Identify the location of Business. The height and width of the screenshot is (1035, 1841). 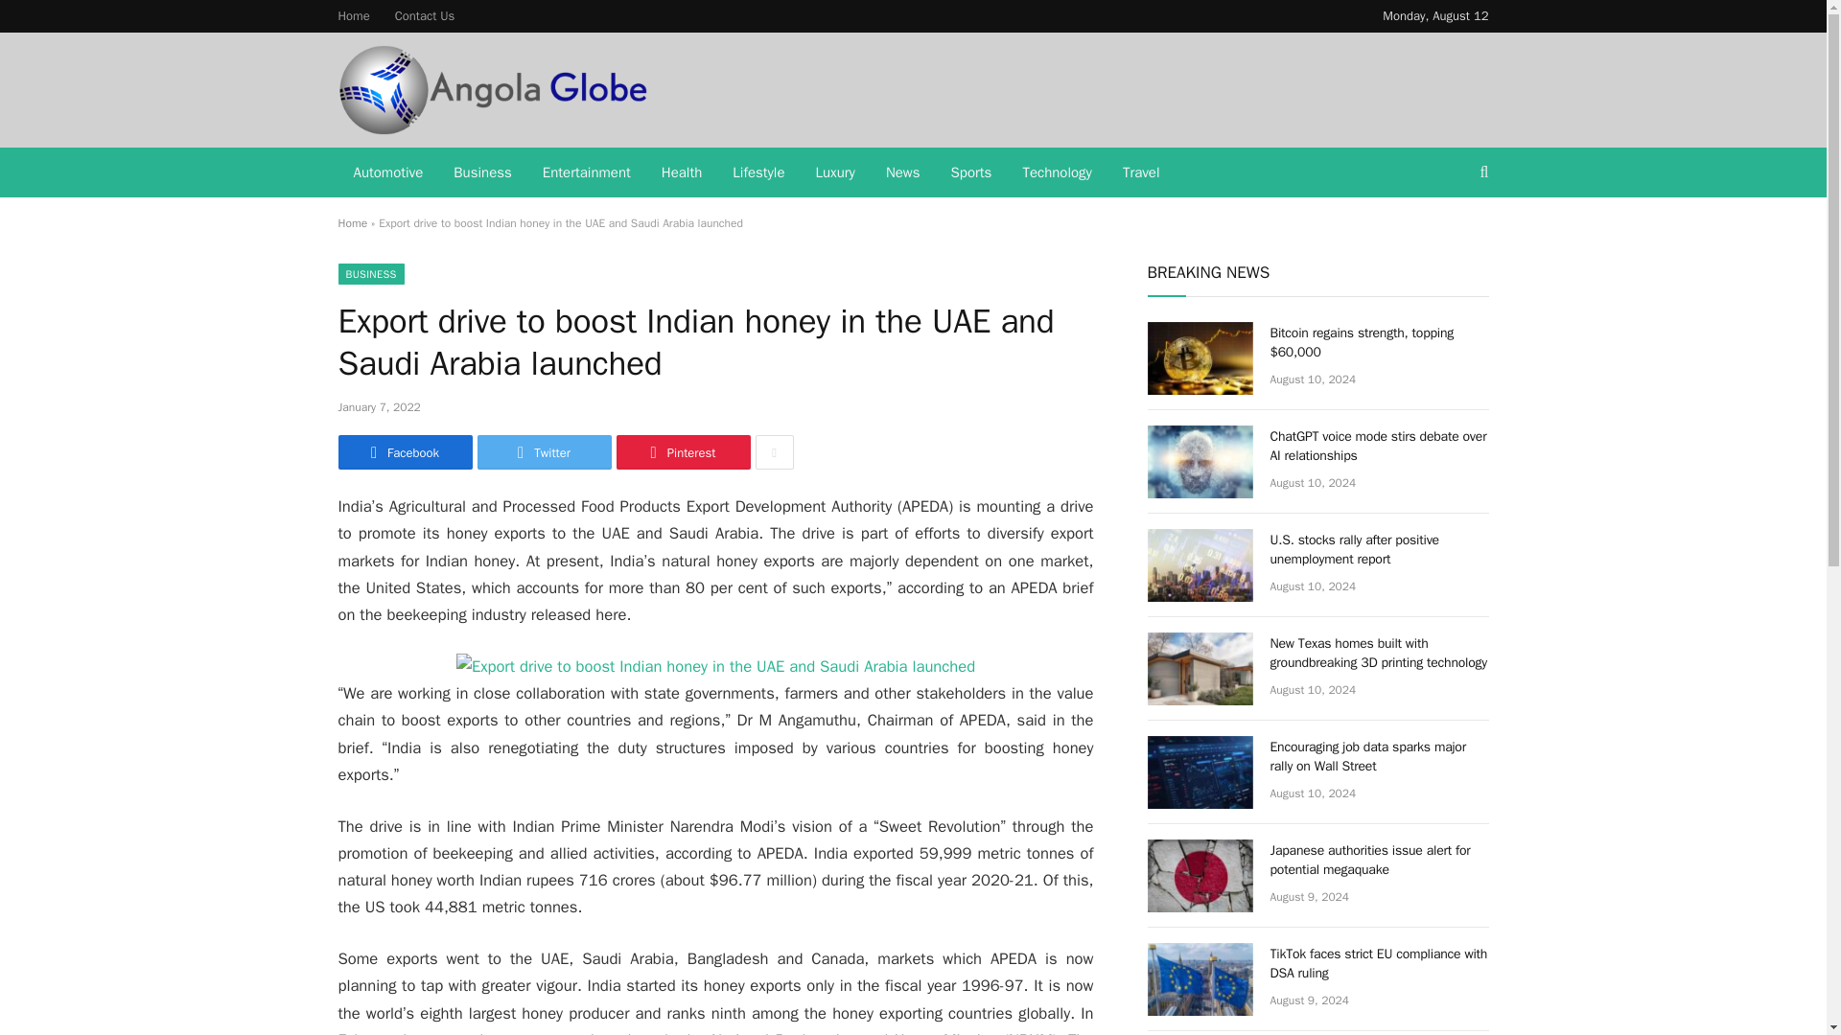
(481, 172).